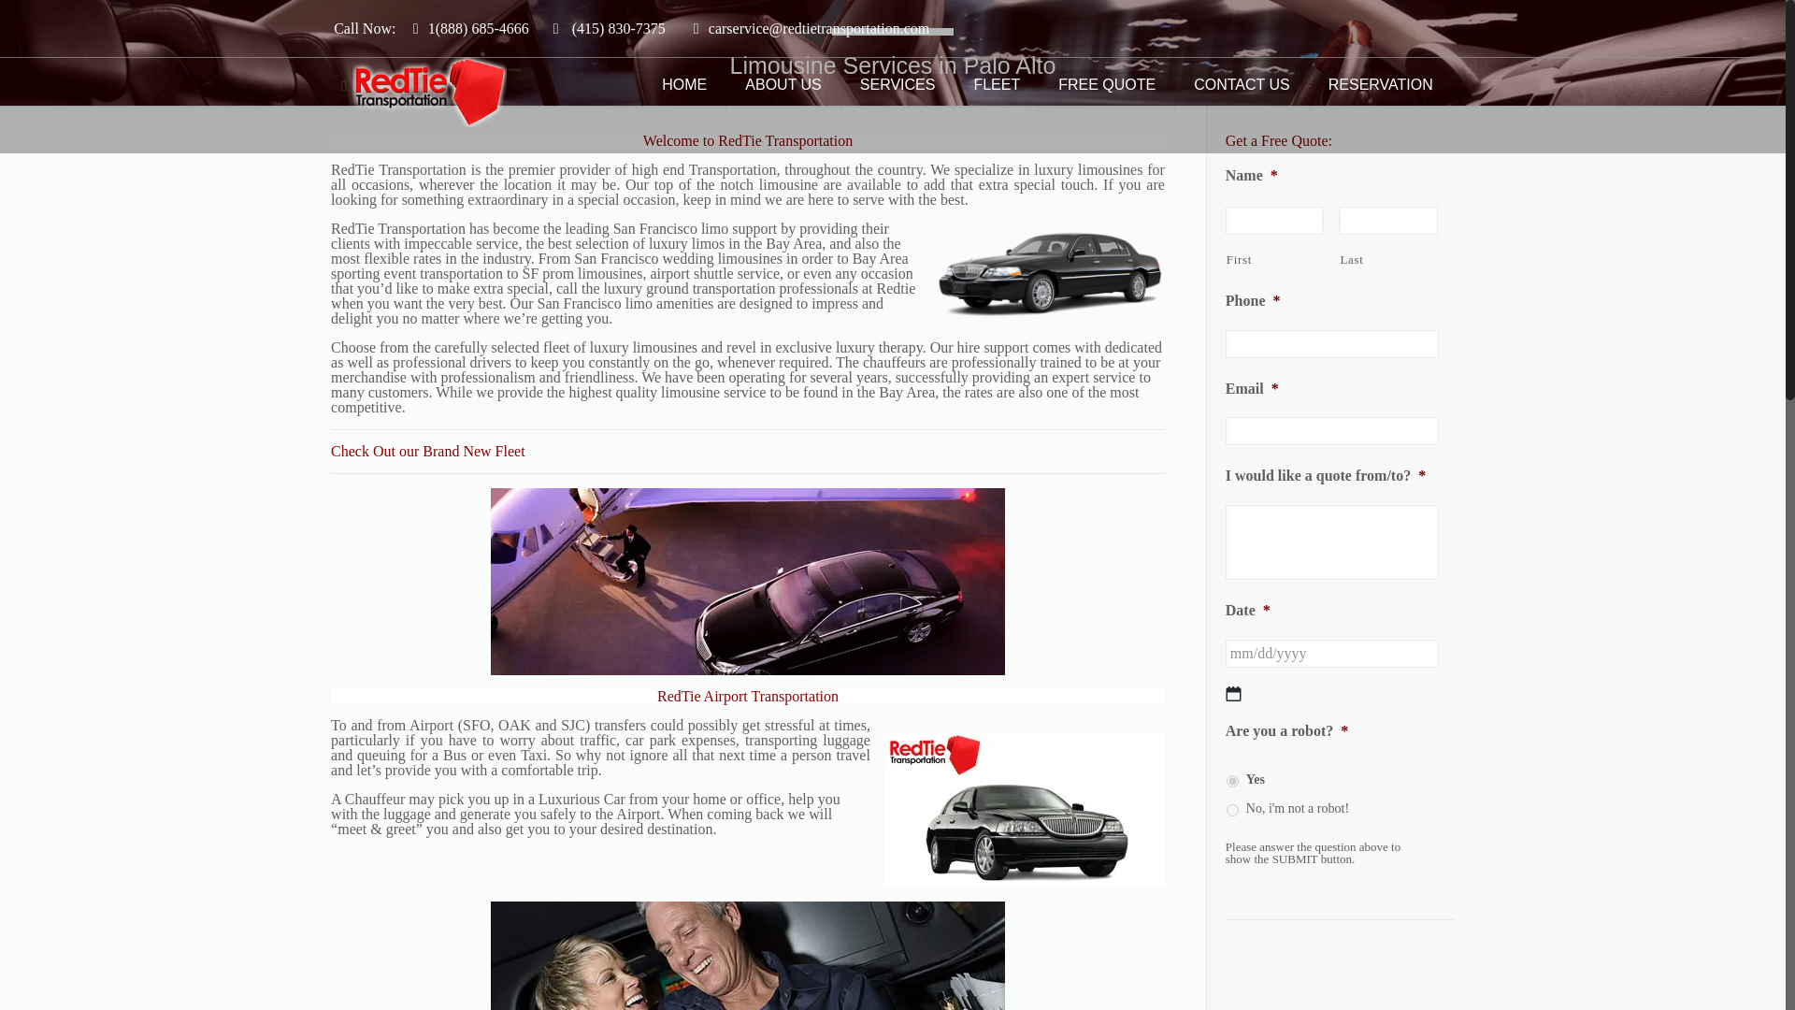 Image resolution: width=1795 pixels, height=1010 pixels. I want to click on fleet1, so click(1025, 810).